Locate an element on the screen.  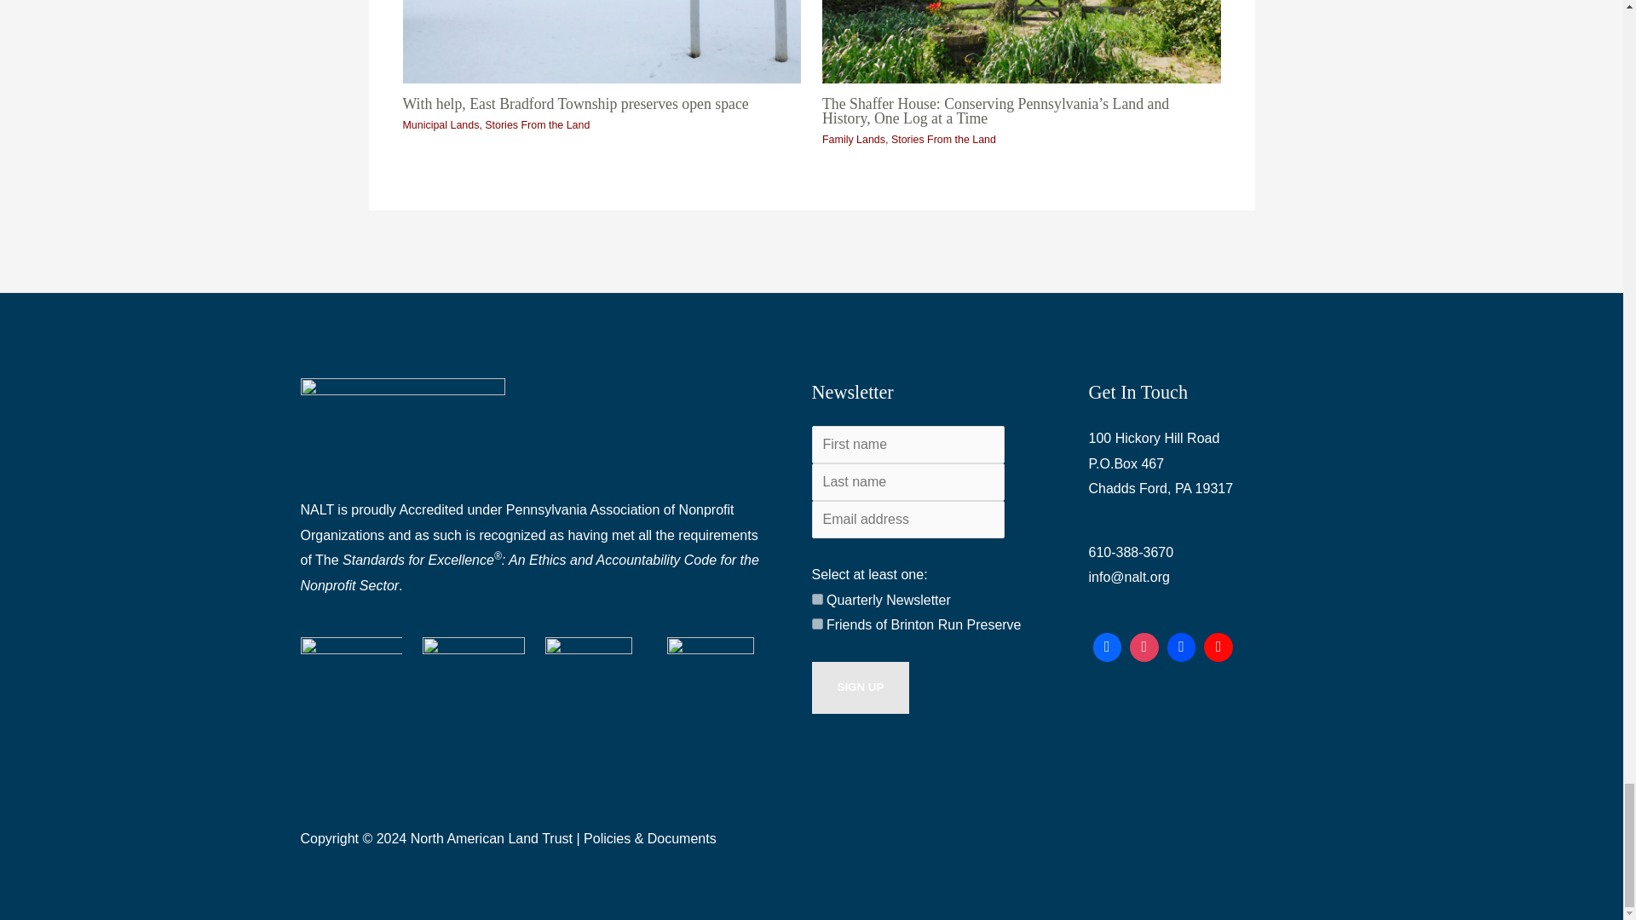
7d4b2e76ae is located at coordinates (816, 598).